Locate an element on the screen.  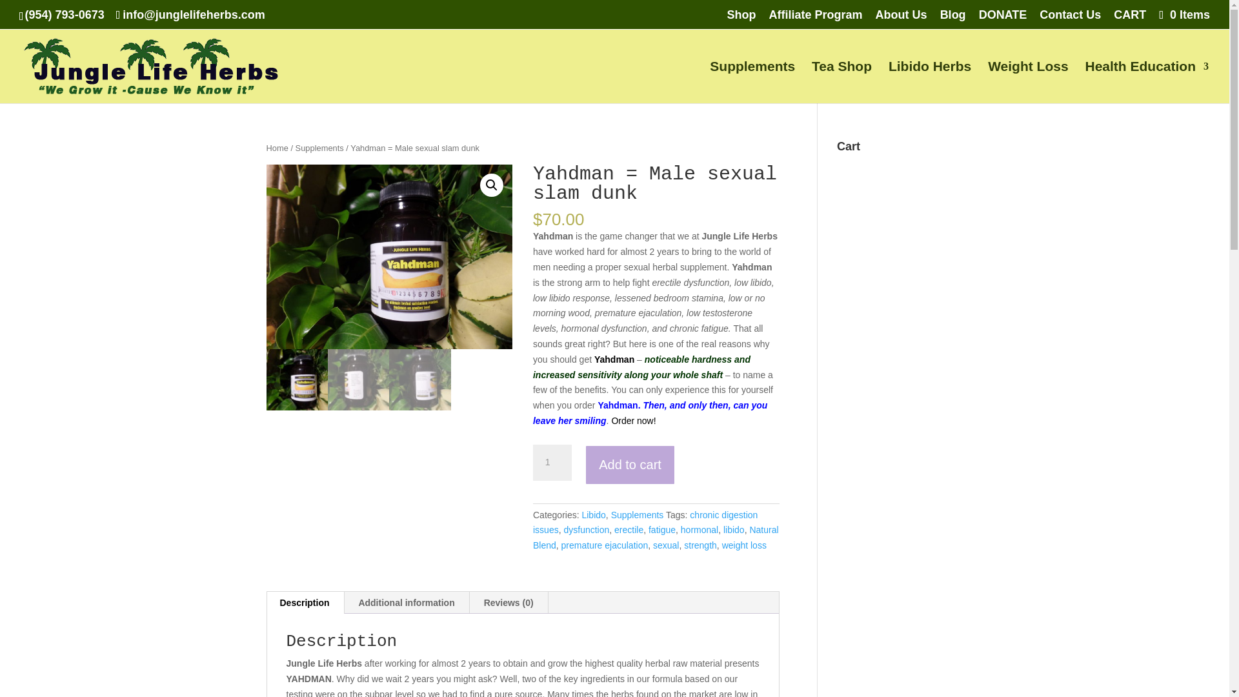
Supplements is located at coordinates (752, 83).